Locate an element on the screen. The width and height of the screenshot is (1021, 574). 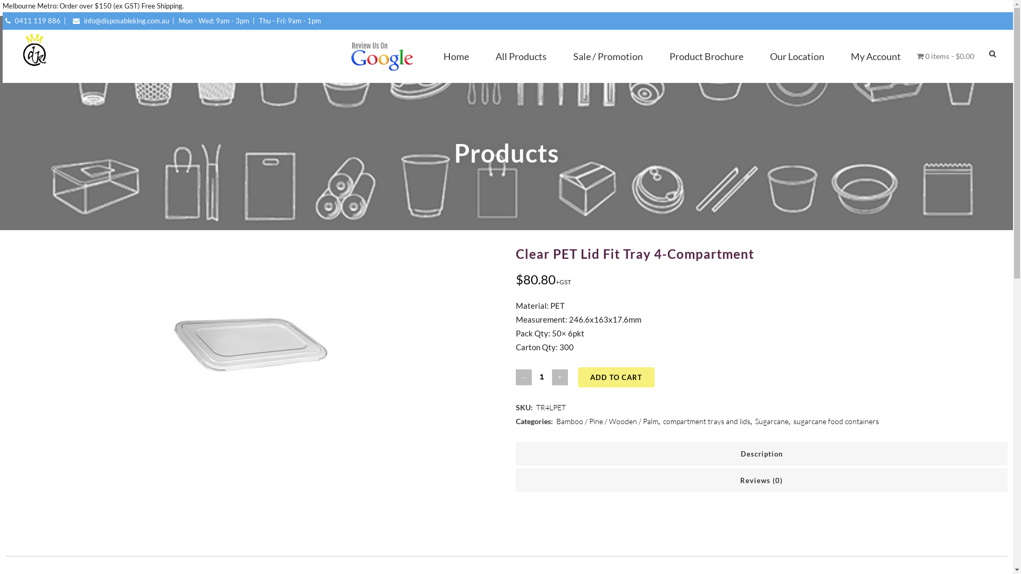
Home is located at coordinates (456, 56).